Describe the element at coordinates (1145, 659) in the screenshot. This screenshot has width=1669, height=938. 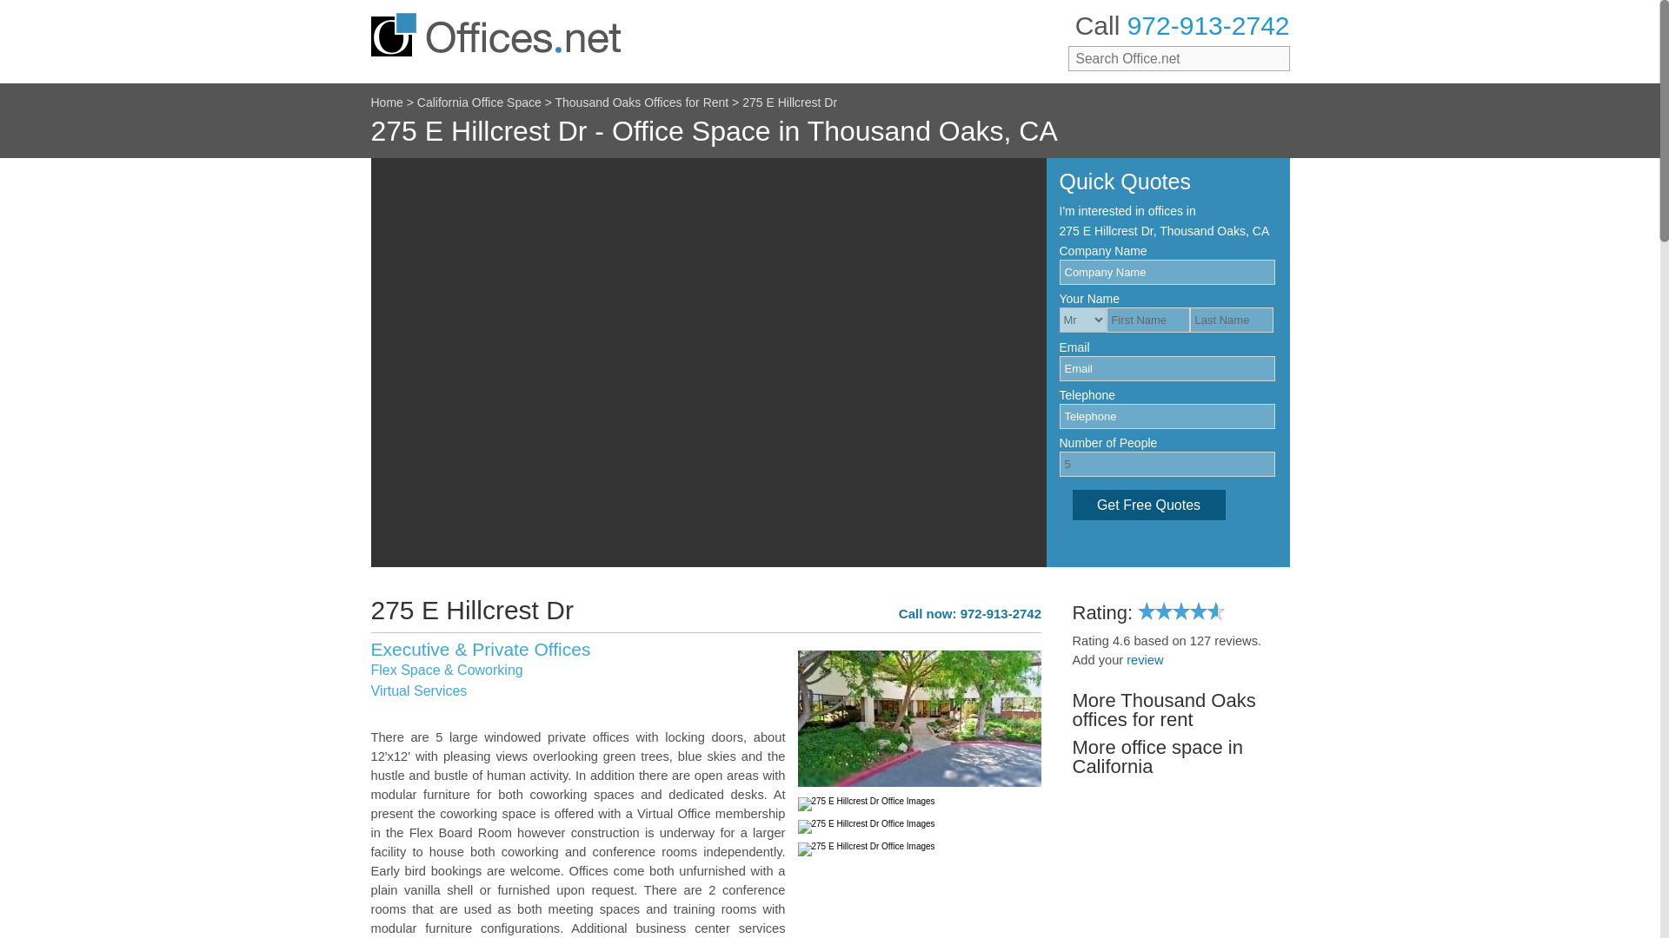
I see `review` at that location.